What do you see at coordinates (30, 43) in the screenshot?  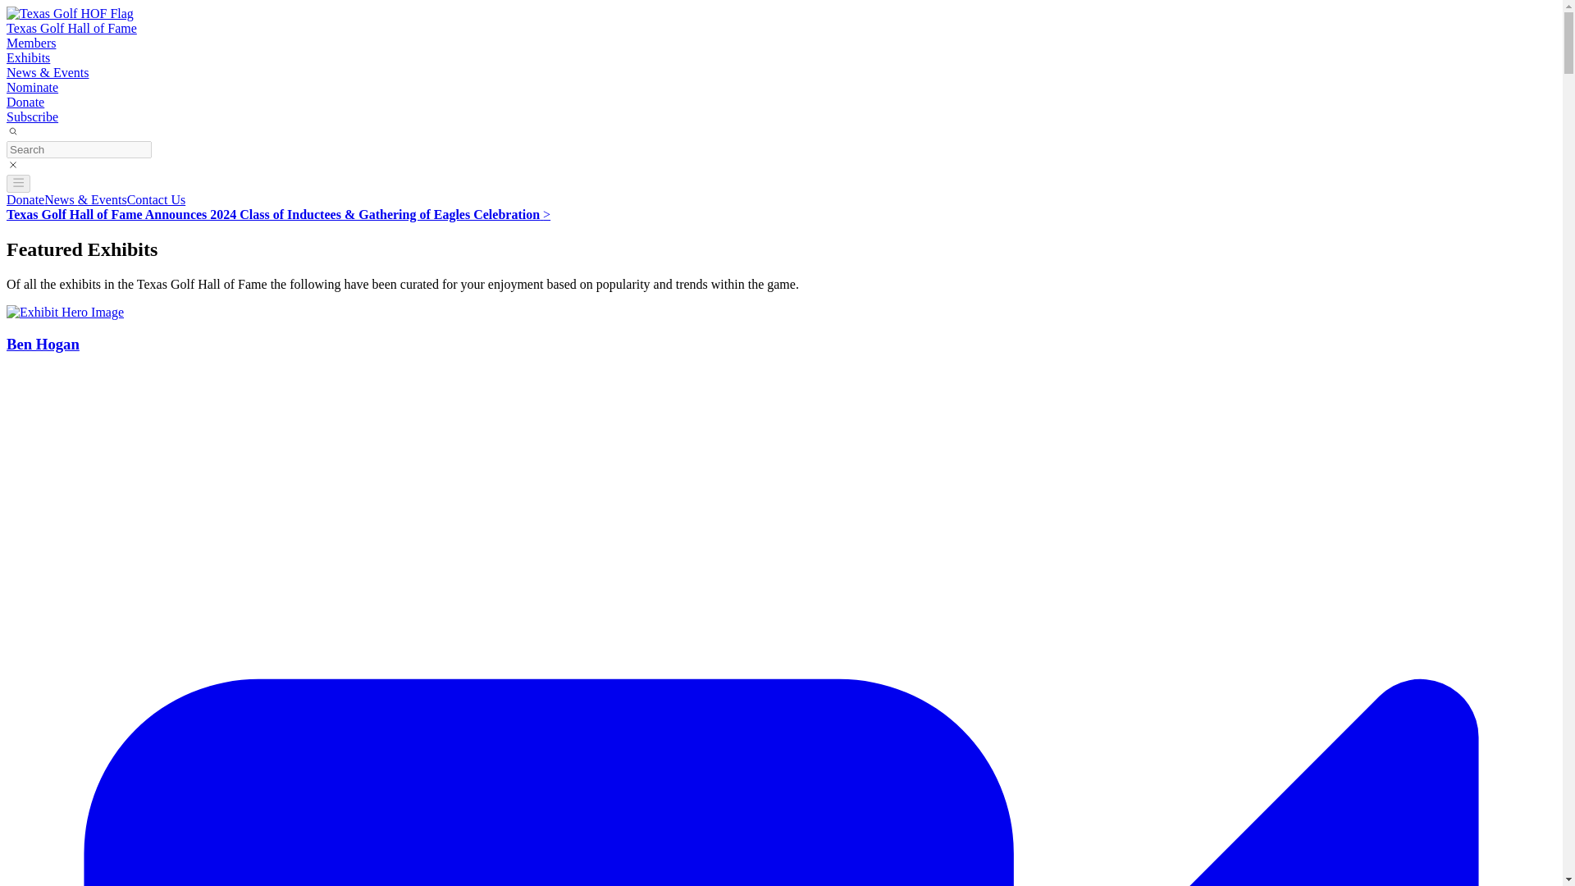 I see `Members` at bounding box center [30, 43].